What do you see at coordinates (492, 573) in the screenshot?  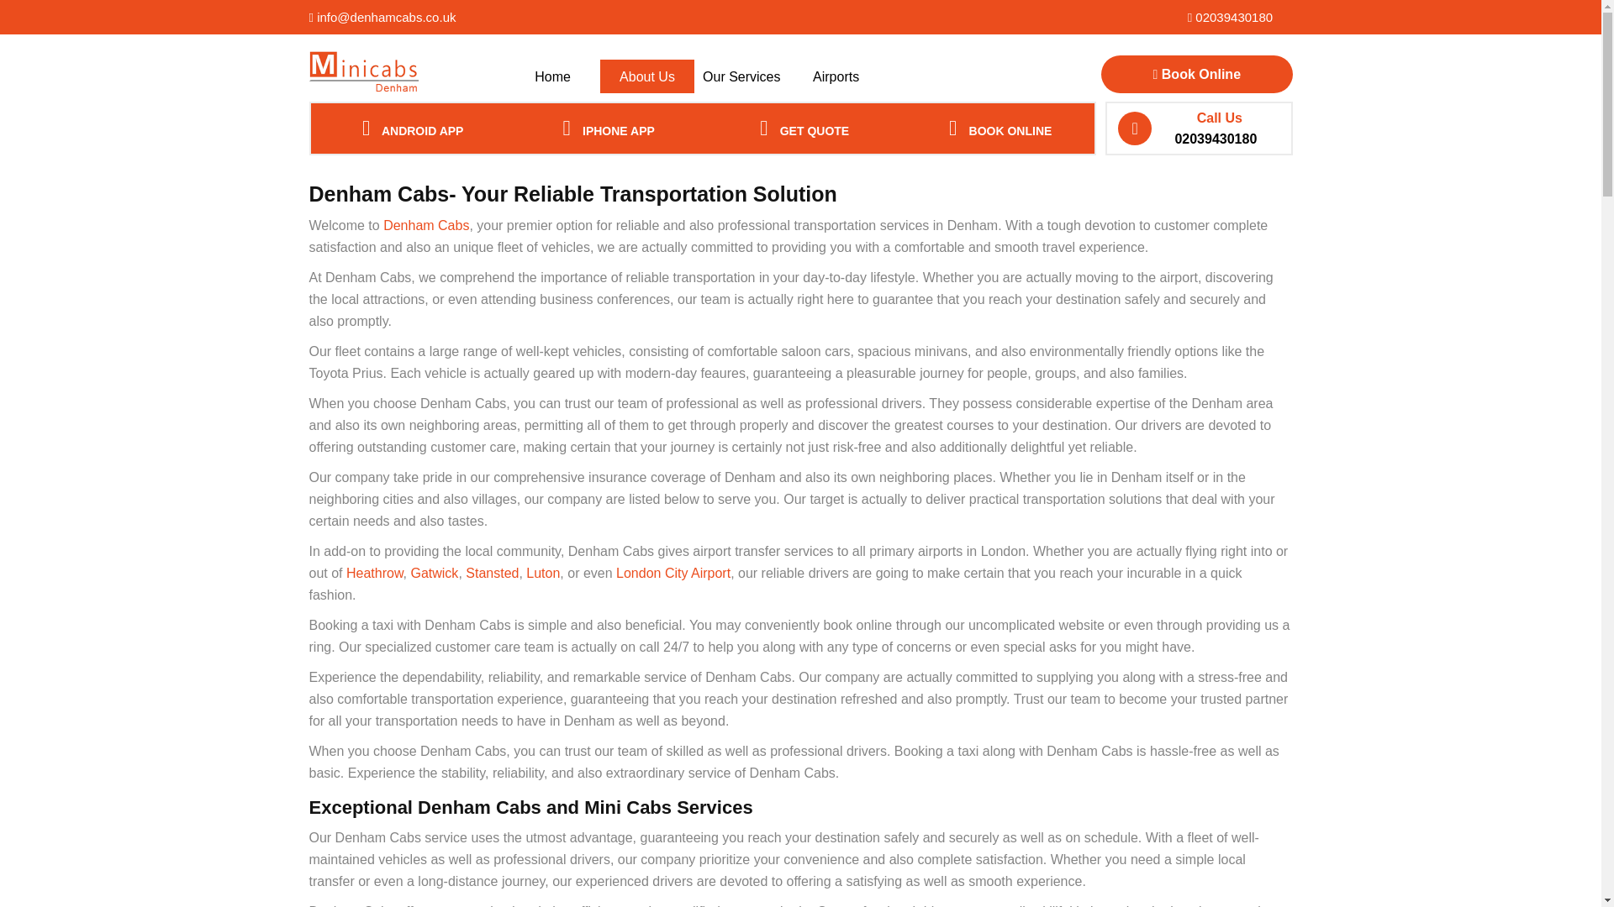 I see `Stansted` at bounding box center [492, 573].